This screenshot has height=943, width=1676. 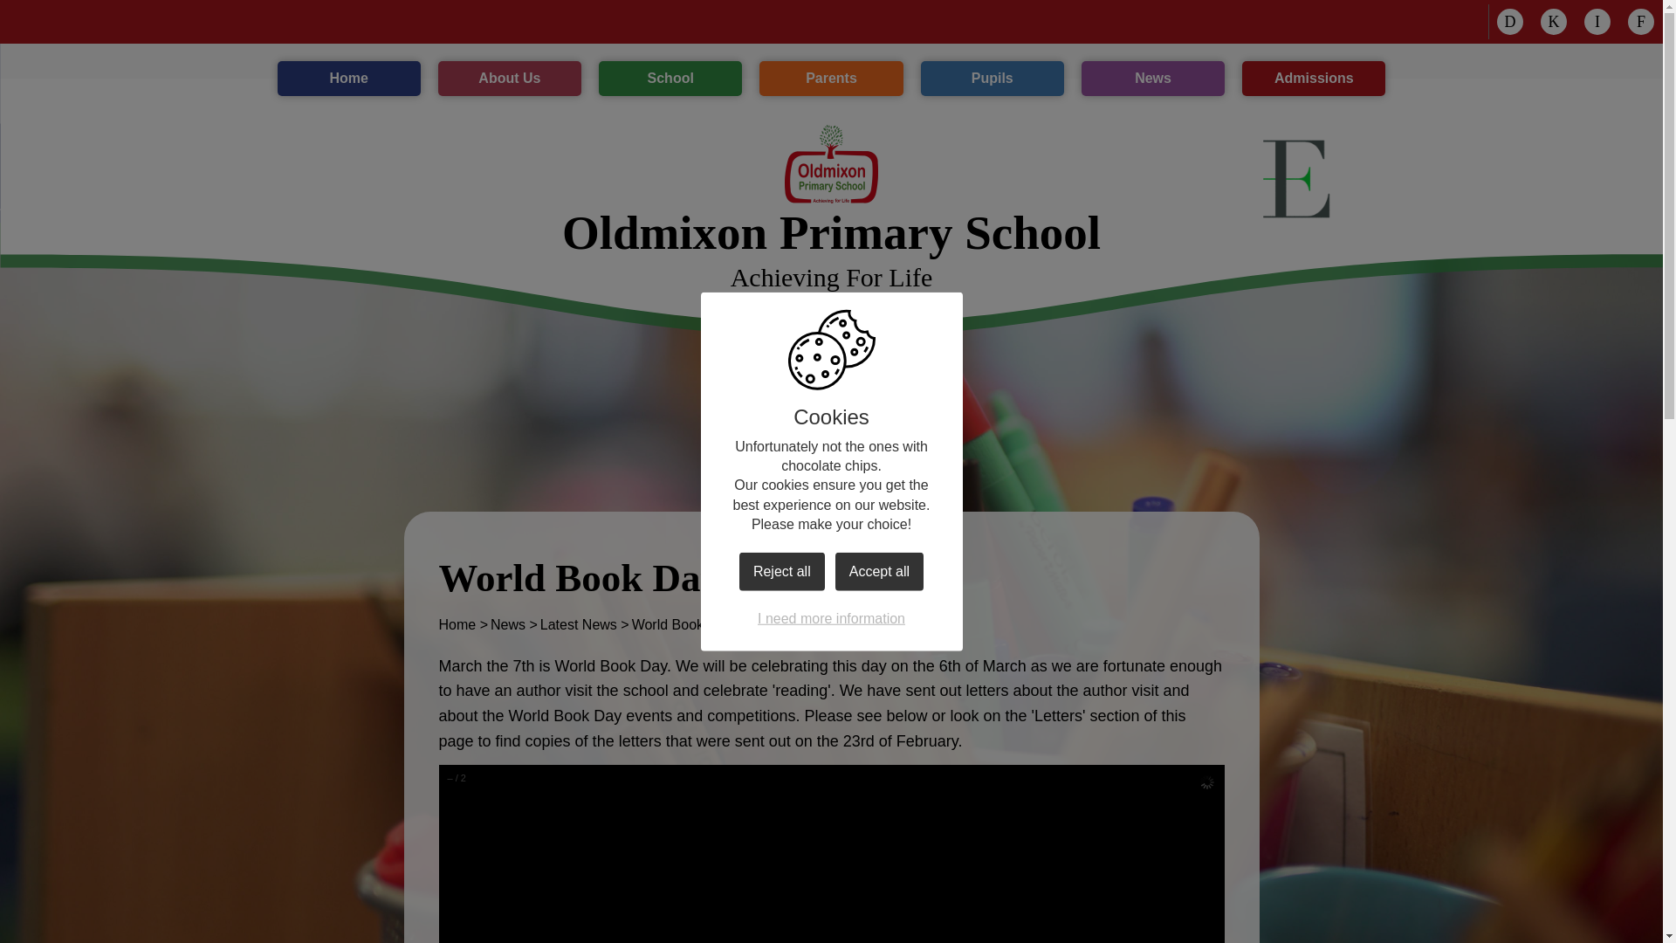 I want to click on About Us, so click(x=1510, y=21).